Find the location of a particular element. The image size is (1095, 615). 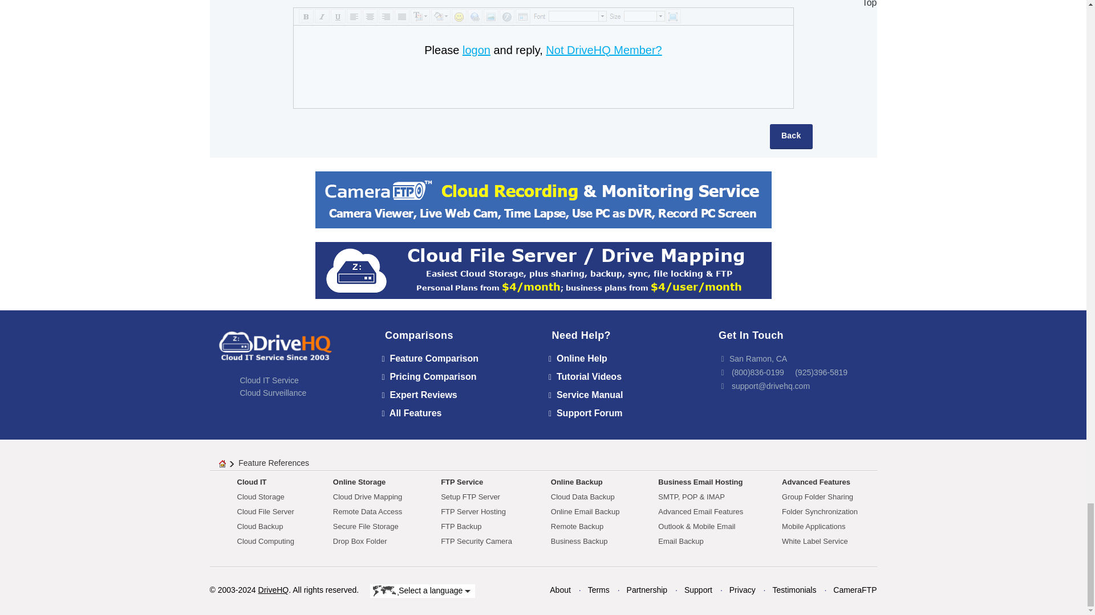

Back is located at coordinates (790, 137).